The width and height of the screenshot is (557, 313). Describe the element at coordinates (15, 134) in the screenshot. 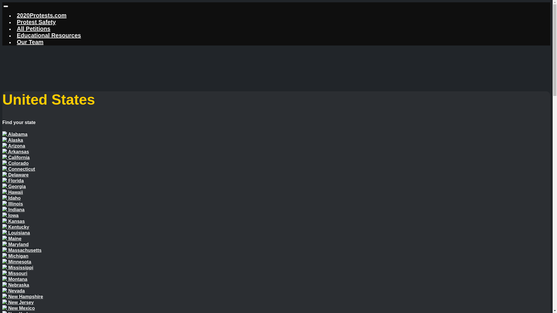

I see `Alabama` at that location.